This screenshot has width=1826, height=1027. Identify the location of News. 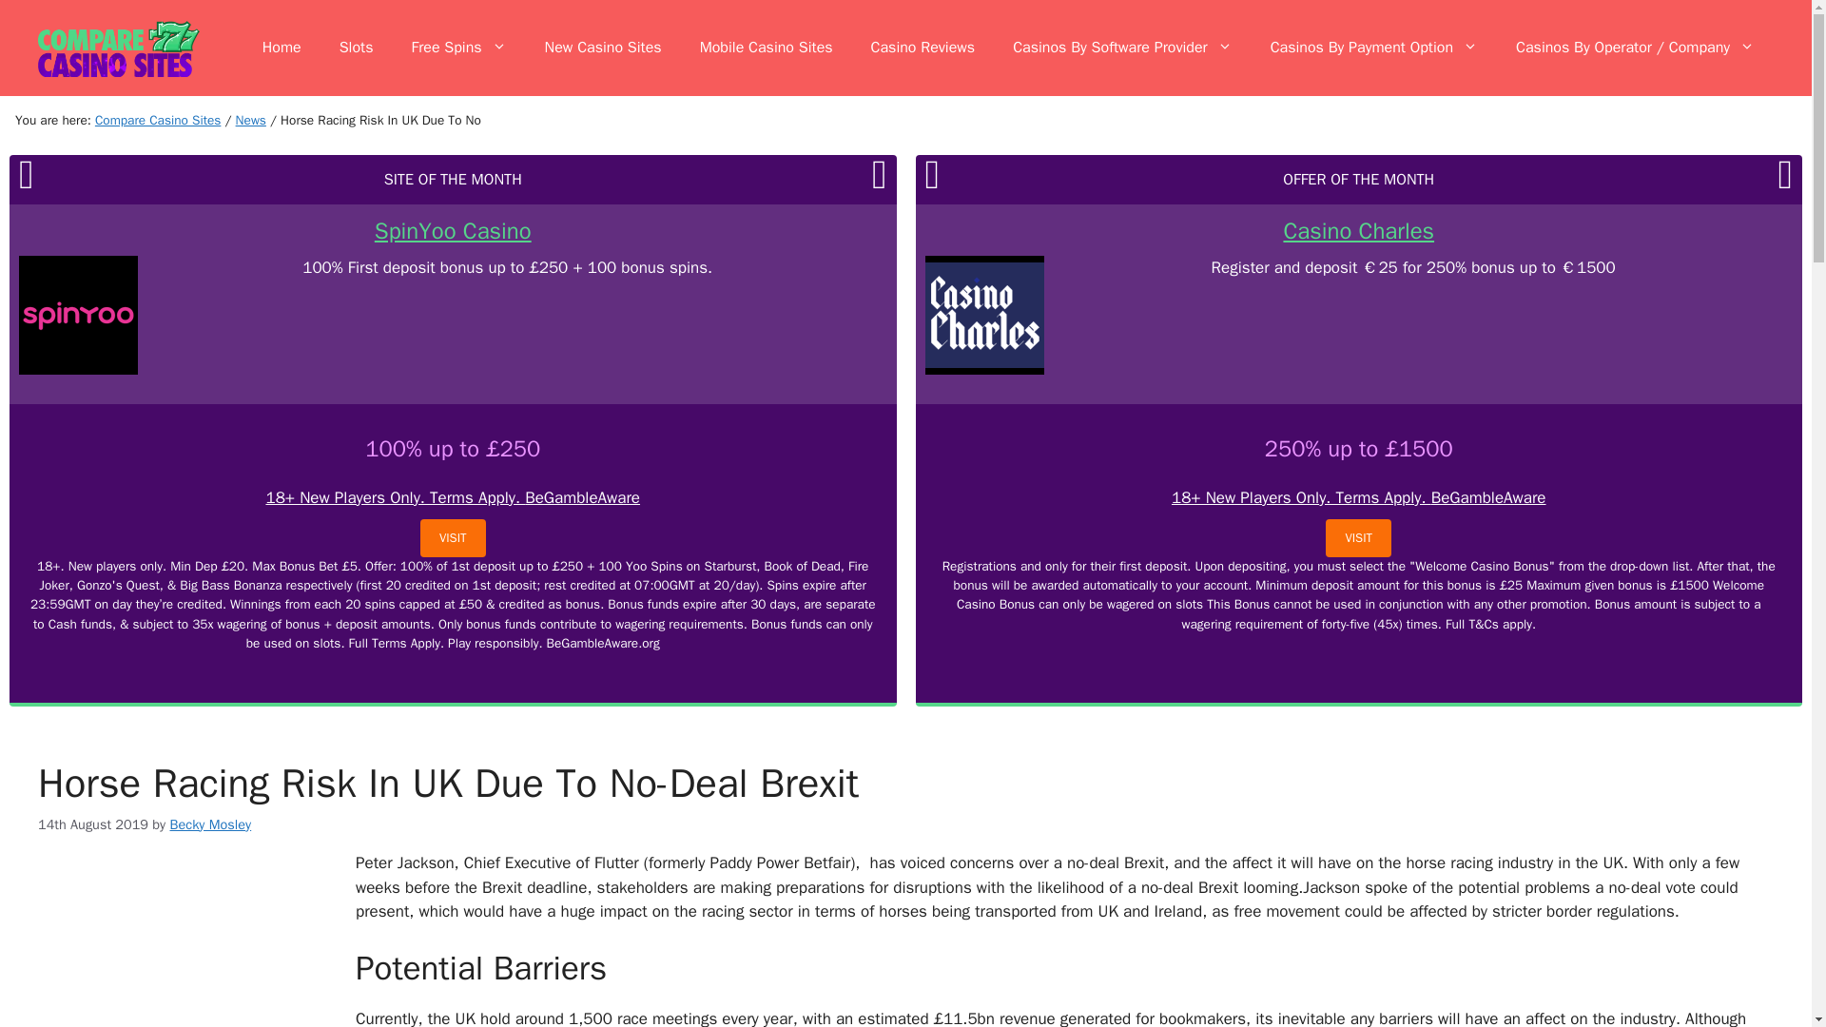
(251, 120).